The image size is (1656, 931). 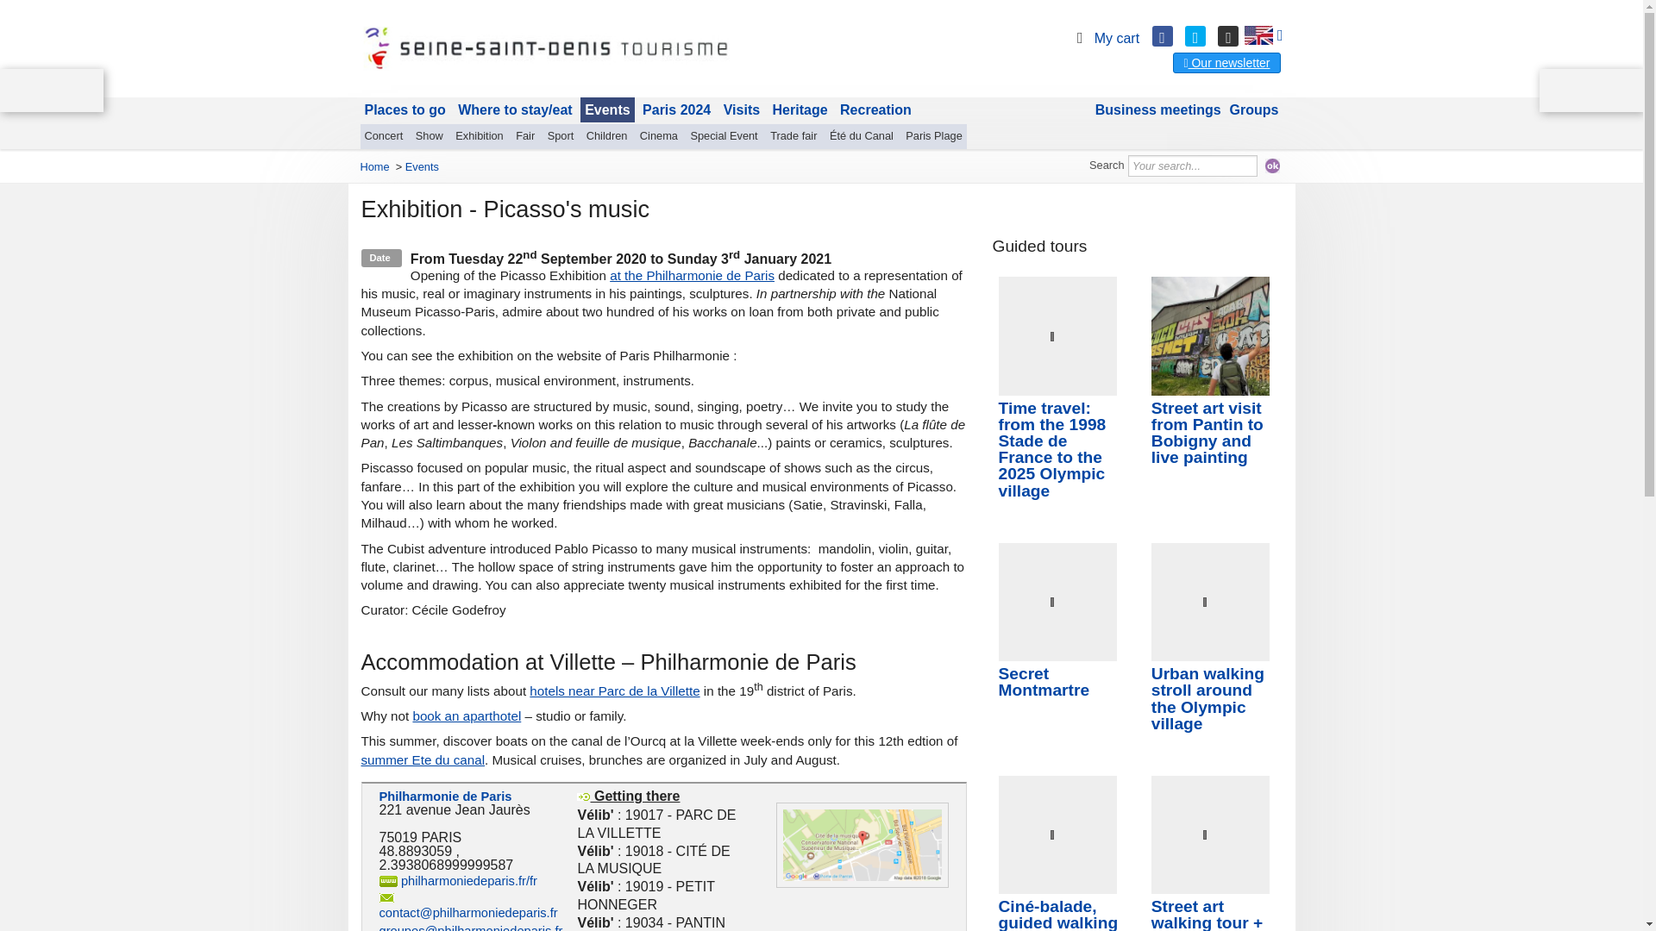 I want to click on 2.3938068999999587, so click(x=446, y=864).